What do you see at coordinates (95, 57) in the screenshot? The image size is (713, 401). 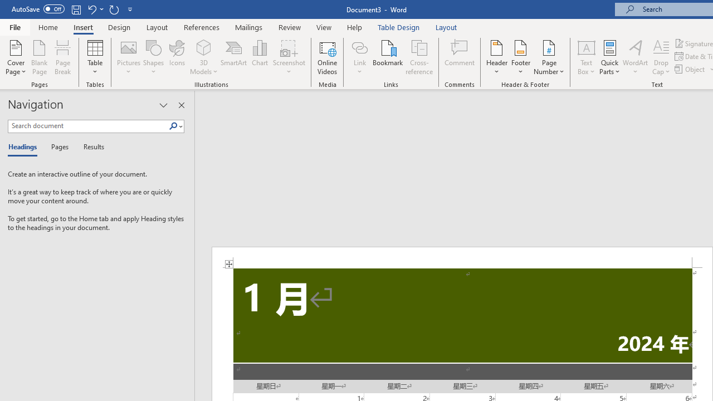 I see `Table` at bounding box center [95, 57].